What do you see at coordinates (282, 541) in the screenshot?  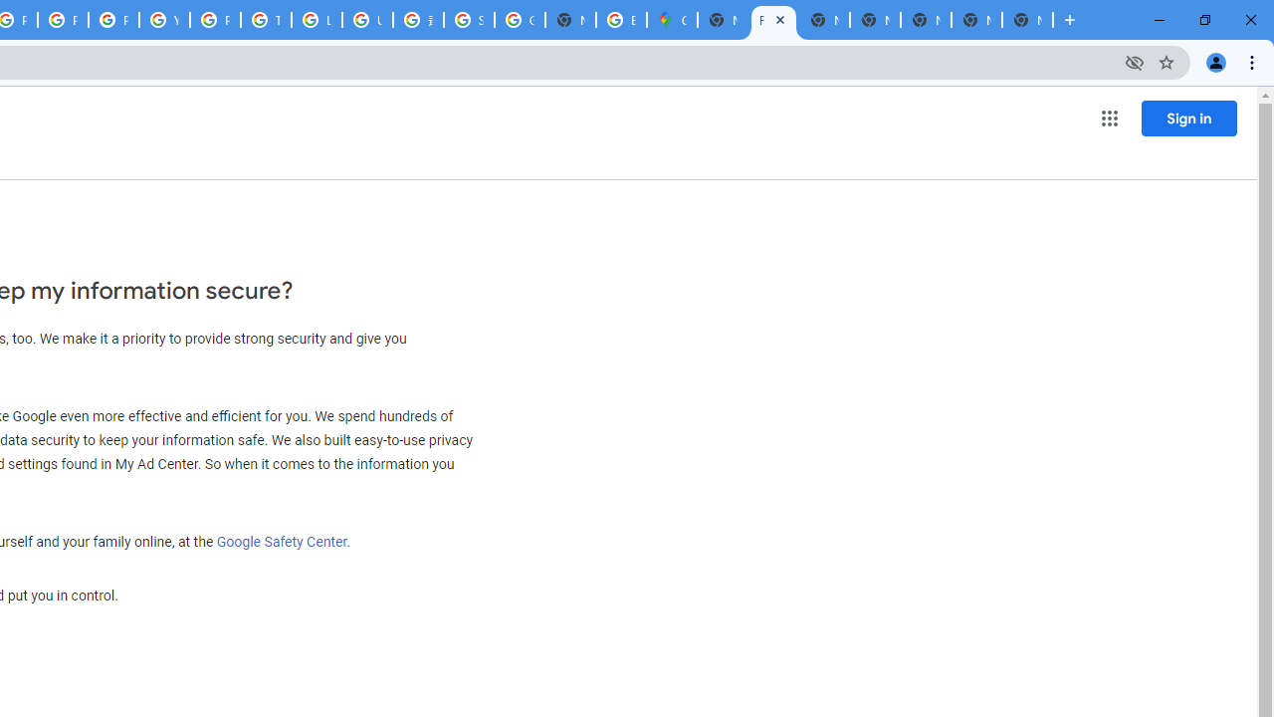 I see `Google Safety Center` at bounding box center [282, 541].